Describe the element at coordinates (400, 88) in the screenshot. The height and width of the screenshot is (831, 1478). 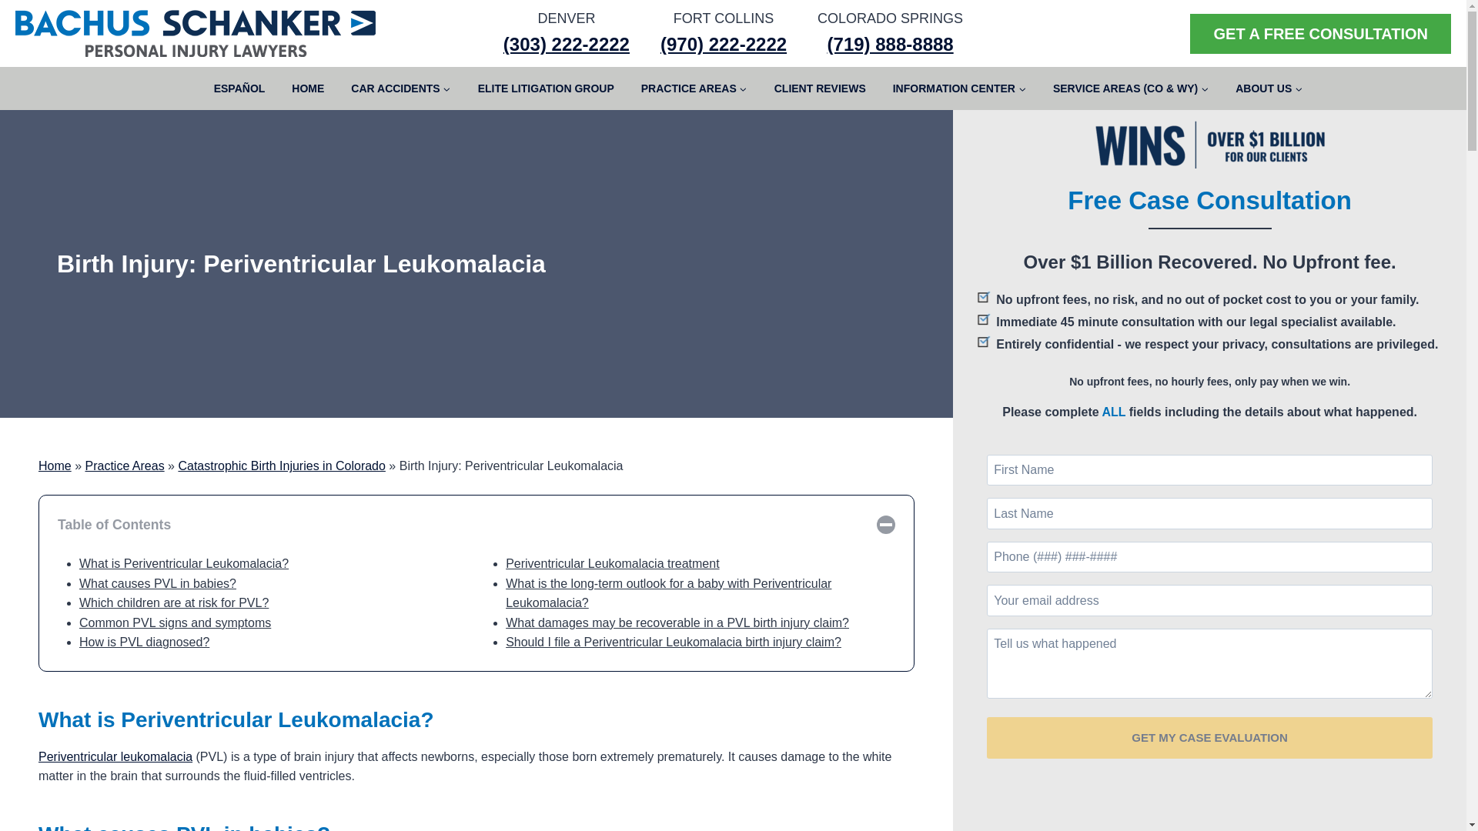
I see `CAR ACCIDENTS` at that location.